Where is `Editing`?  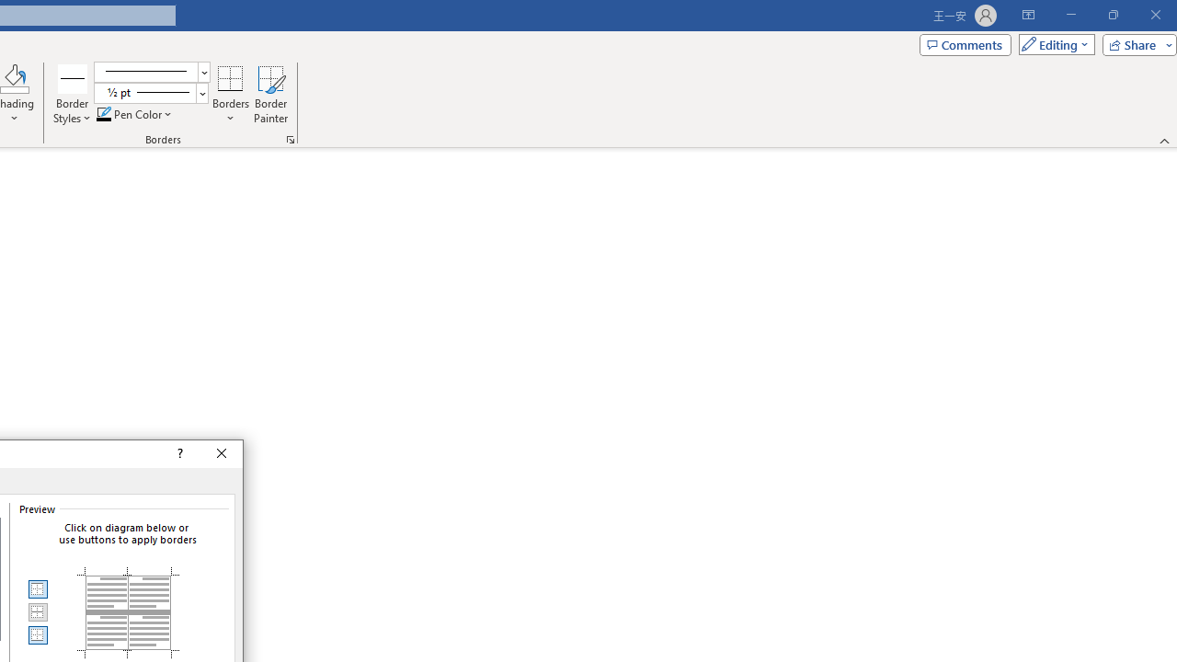
Editing is located at coordinates (1052, 44).